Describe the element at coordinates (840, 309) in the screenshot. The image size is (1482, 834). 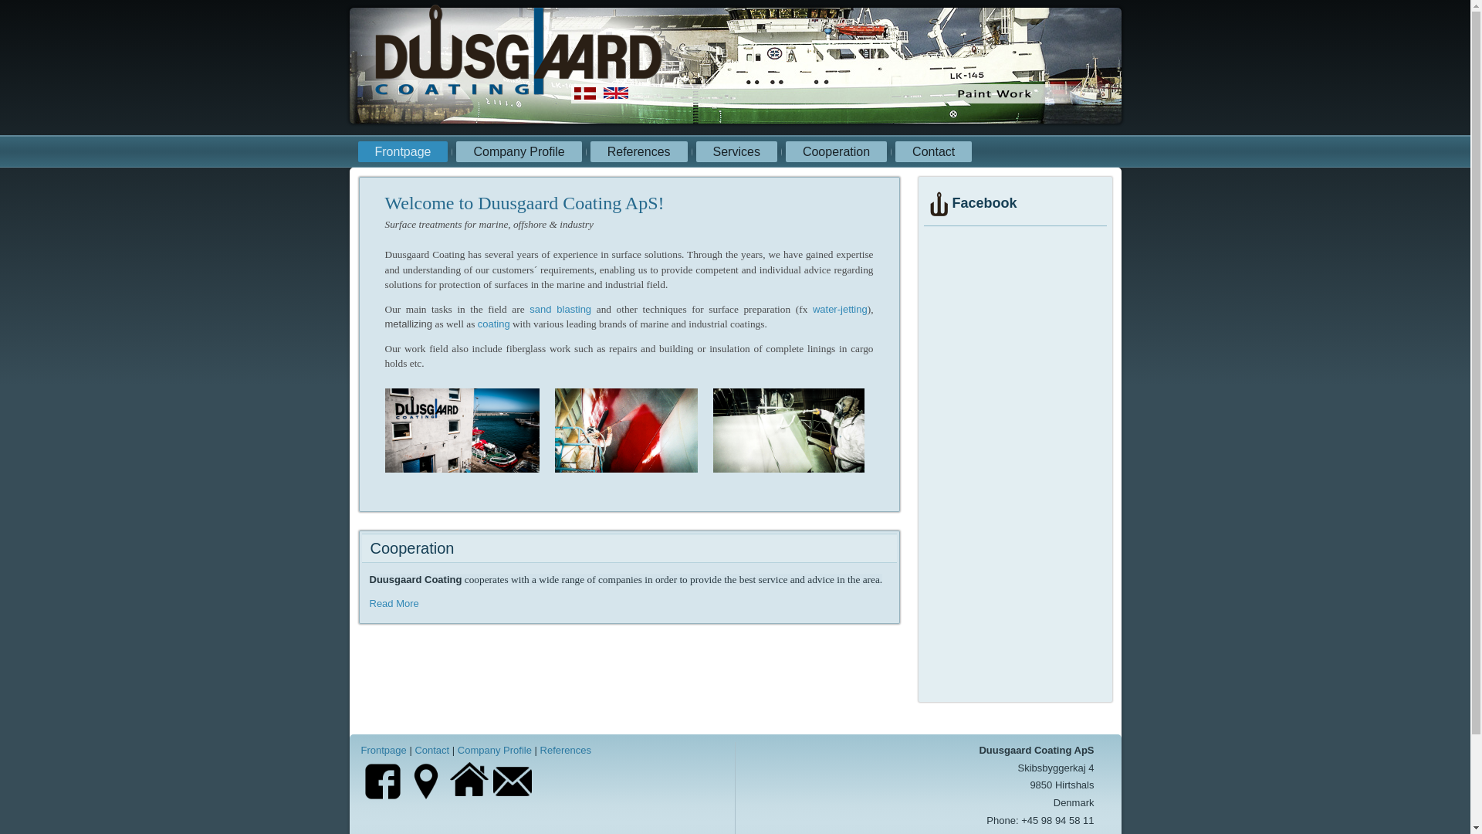
I see `Water-jetting` at that location.